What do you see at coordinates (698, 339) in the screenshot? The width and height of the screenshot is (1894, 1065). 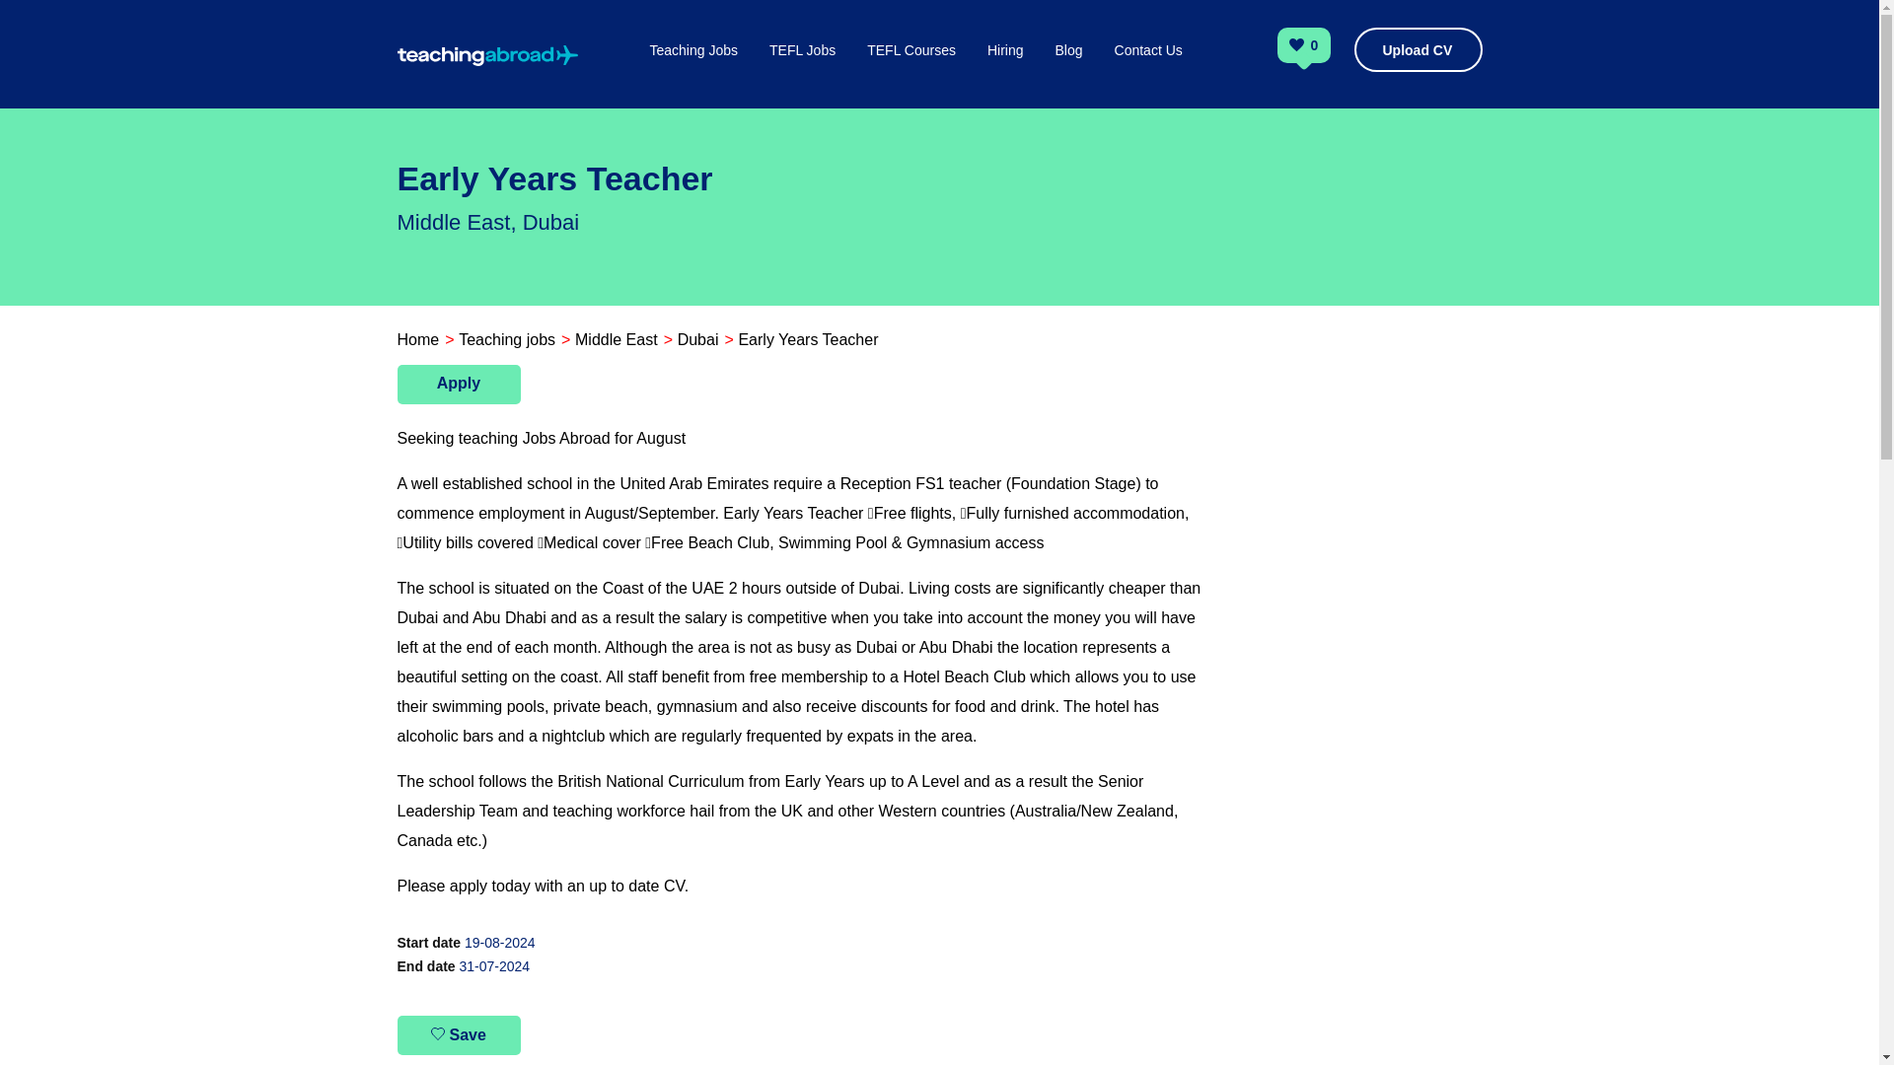 I see `Dubai` at bounding box center [698, 339].